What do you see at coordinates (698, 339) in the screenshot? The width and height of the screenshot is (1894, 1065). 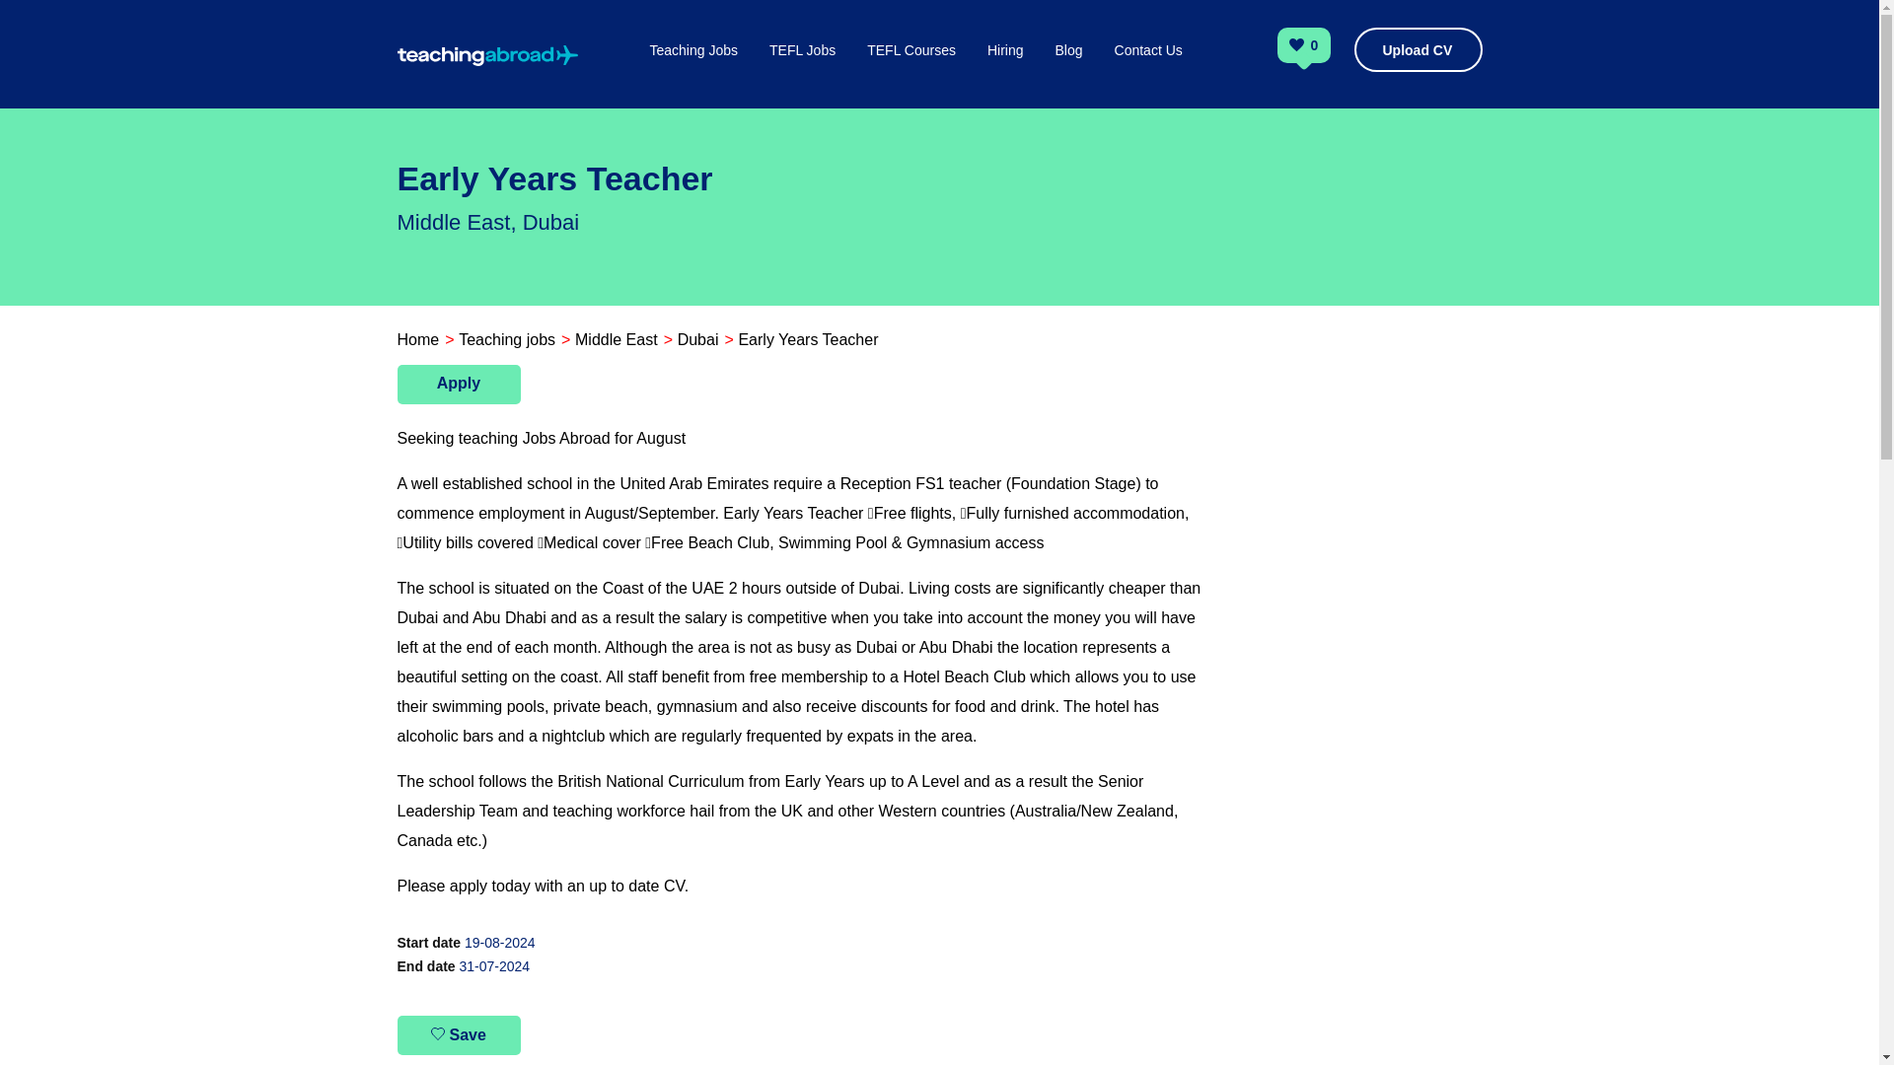 I see `Dubai` at bounding box center [698, 339].